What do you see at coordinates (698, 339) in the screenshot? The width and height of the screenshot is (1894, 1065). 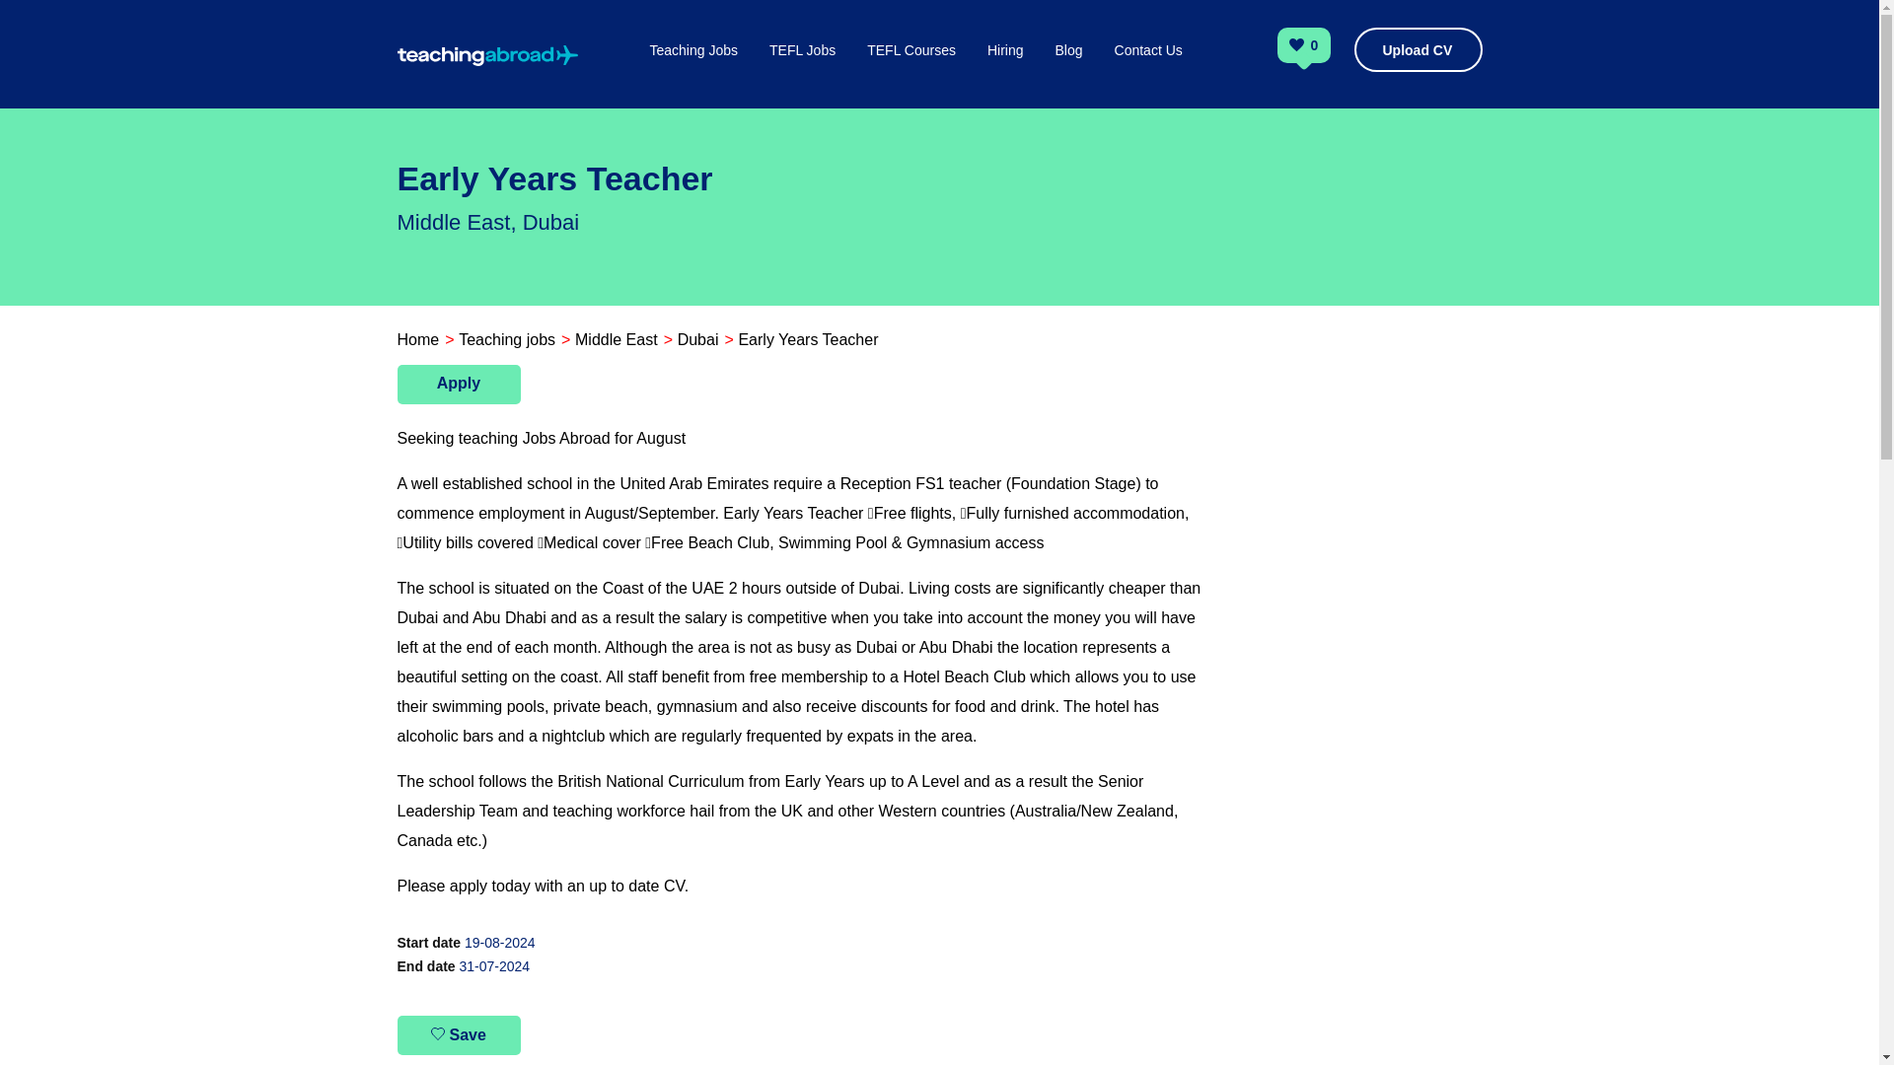 I see `Dubai` at bounding box center [698, 339].